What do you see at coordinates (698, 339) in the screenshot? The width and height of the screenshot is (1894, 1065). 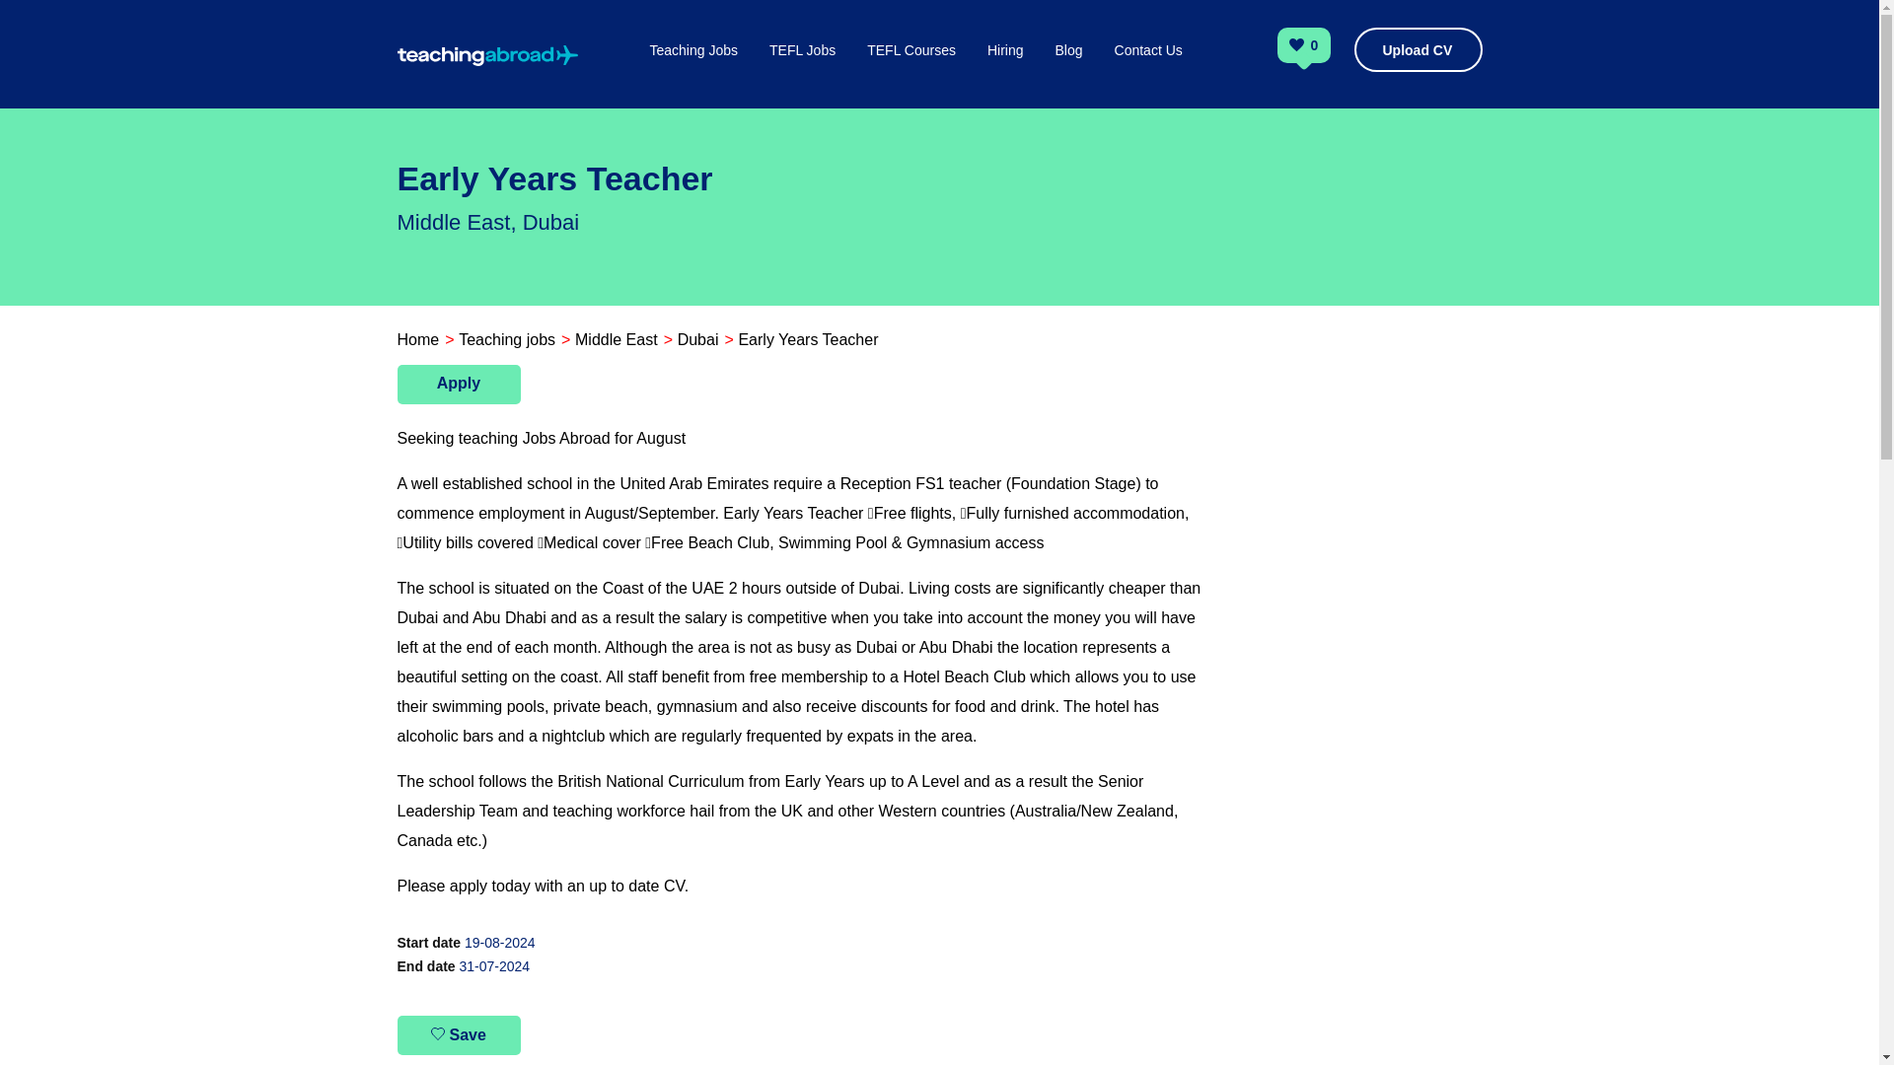 I see `Dubai` at bounding box center [698, 339].